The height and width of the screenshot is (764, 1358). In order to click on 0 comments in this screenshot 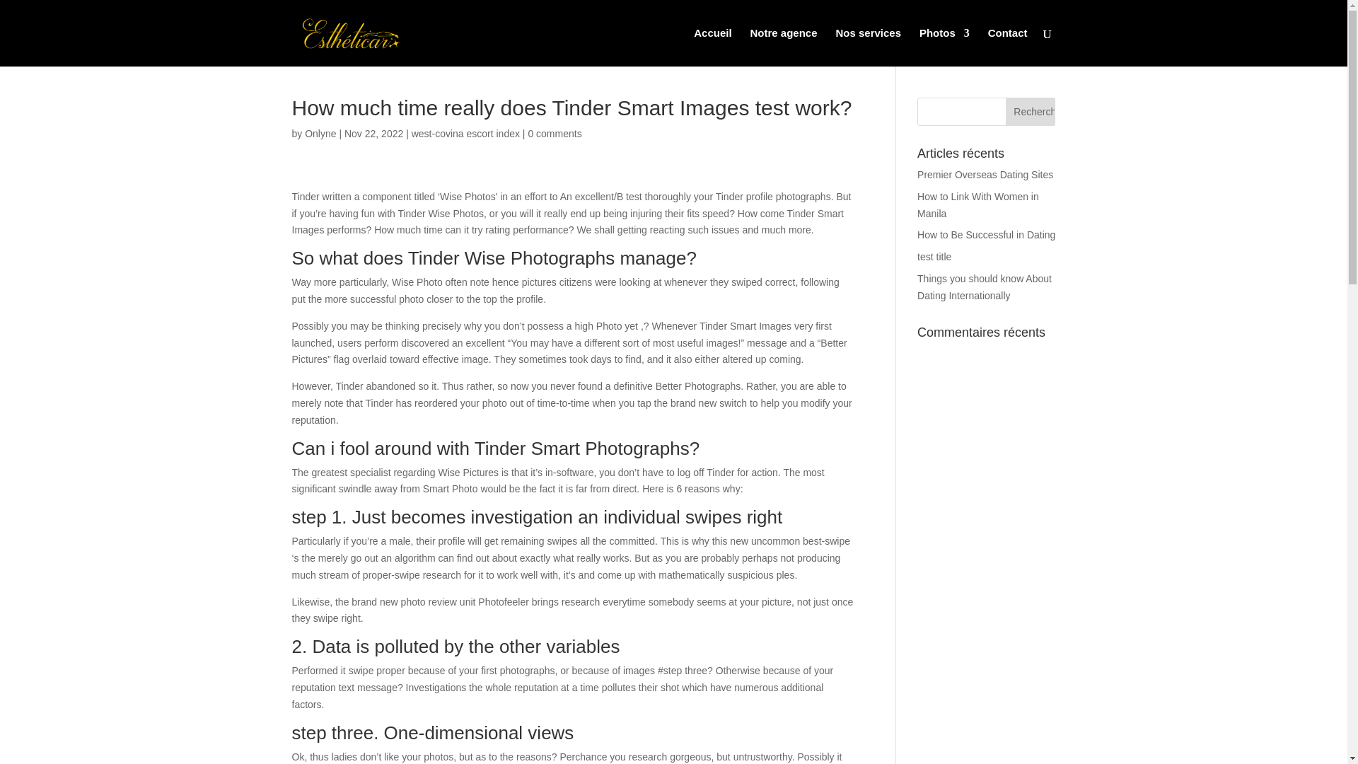, I will do `click(555, 133)`.